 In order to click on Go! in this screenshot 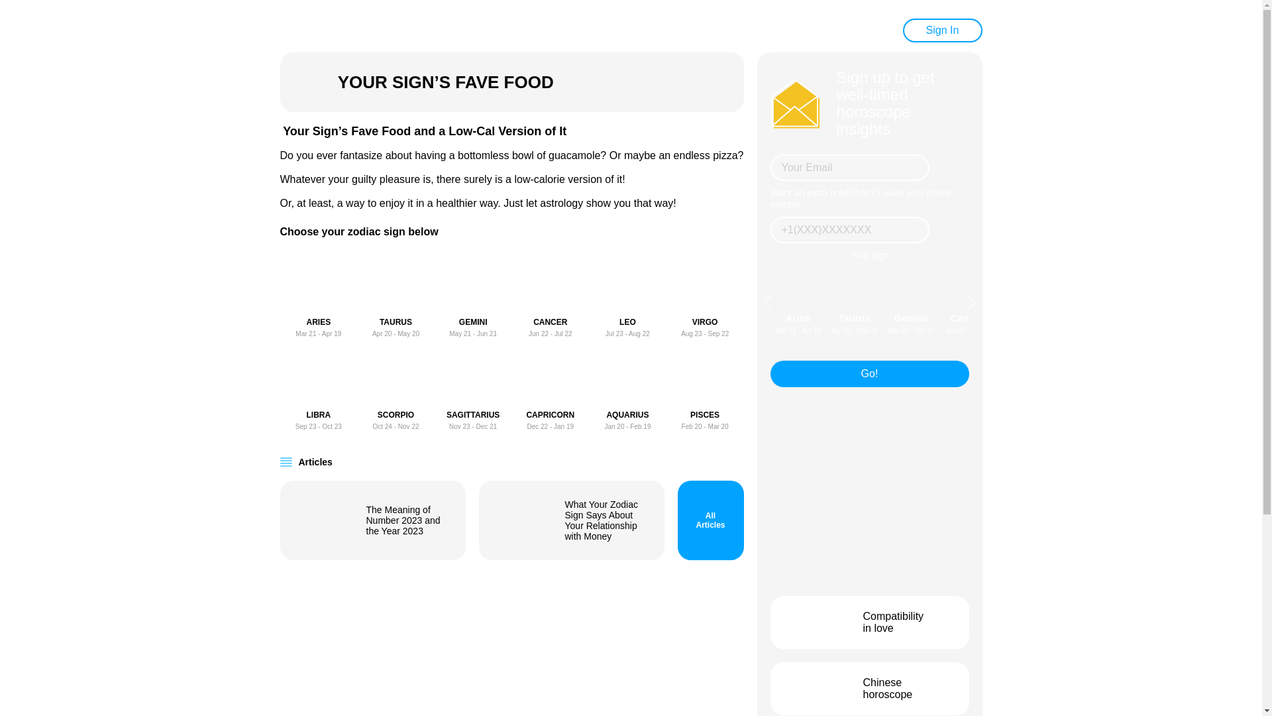, I will do `click(372, 520)`.